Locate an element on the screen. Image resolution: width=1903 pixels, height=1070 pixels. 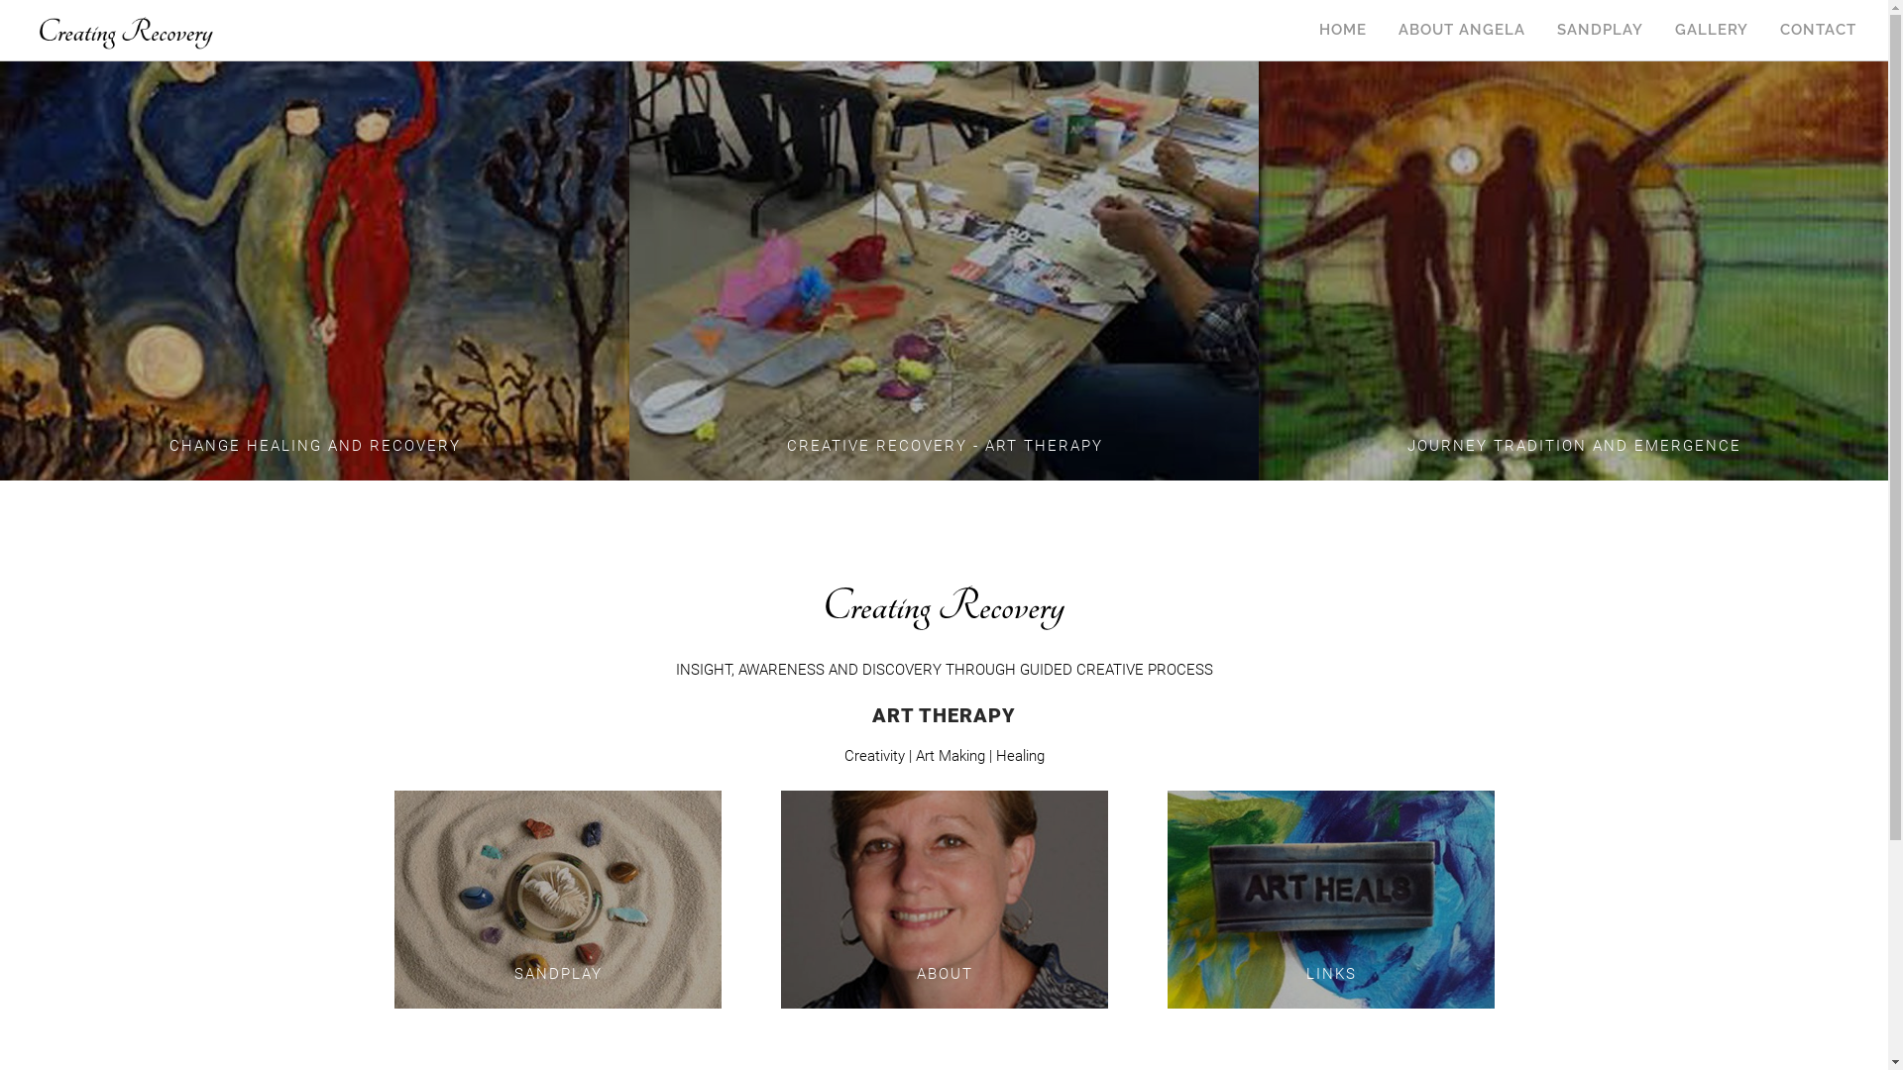
SANDPLAY is located at coordinates (1600, 28).